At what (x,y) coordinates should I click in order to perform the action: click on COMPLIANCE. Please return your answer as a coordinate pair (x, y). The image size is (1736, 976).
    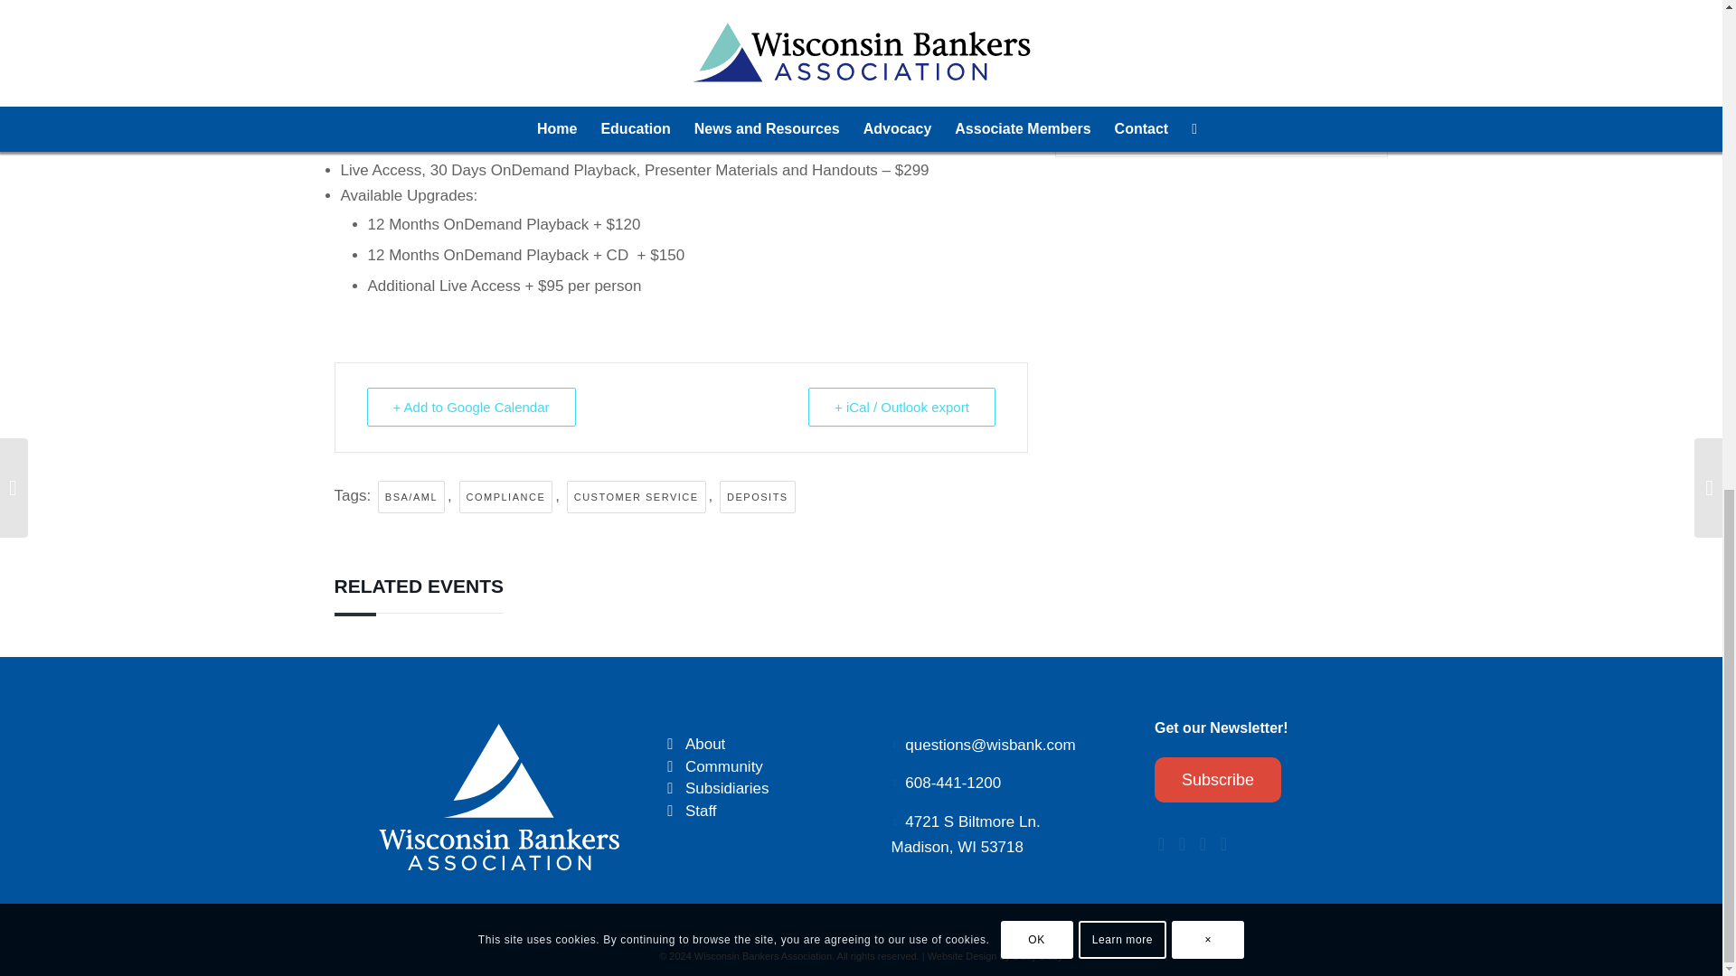
    Looking at the image, I should click on (1198, 98).